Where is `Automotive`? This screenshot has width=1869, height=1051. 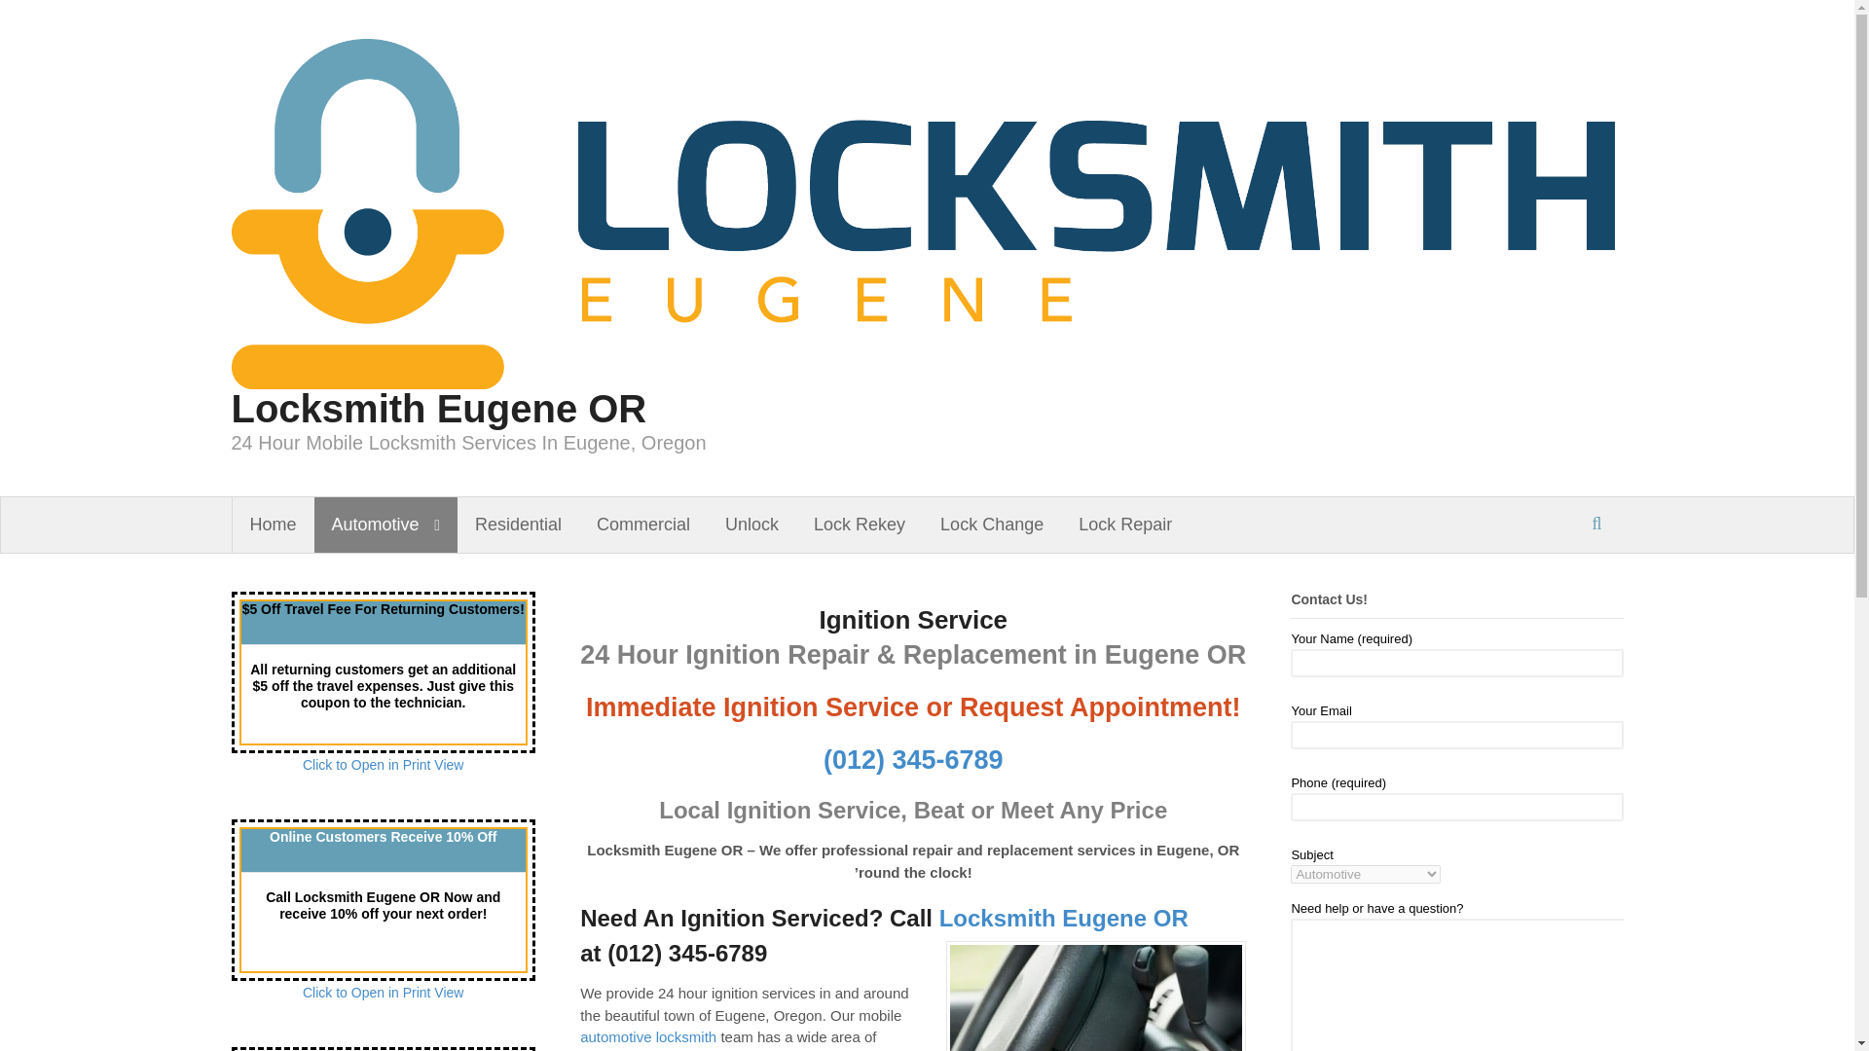 Automotive is located at coordinates (385, 524).